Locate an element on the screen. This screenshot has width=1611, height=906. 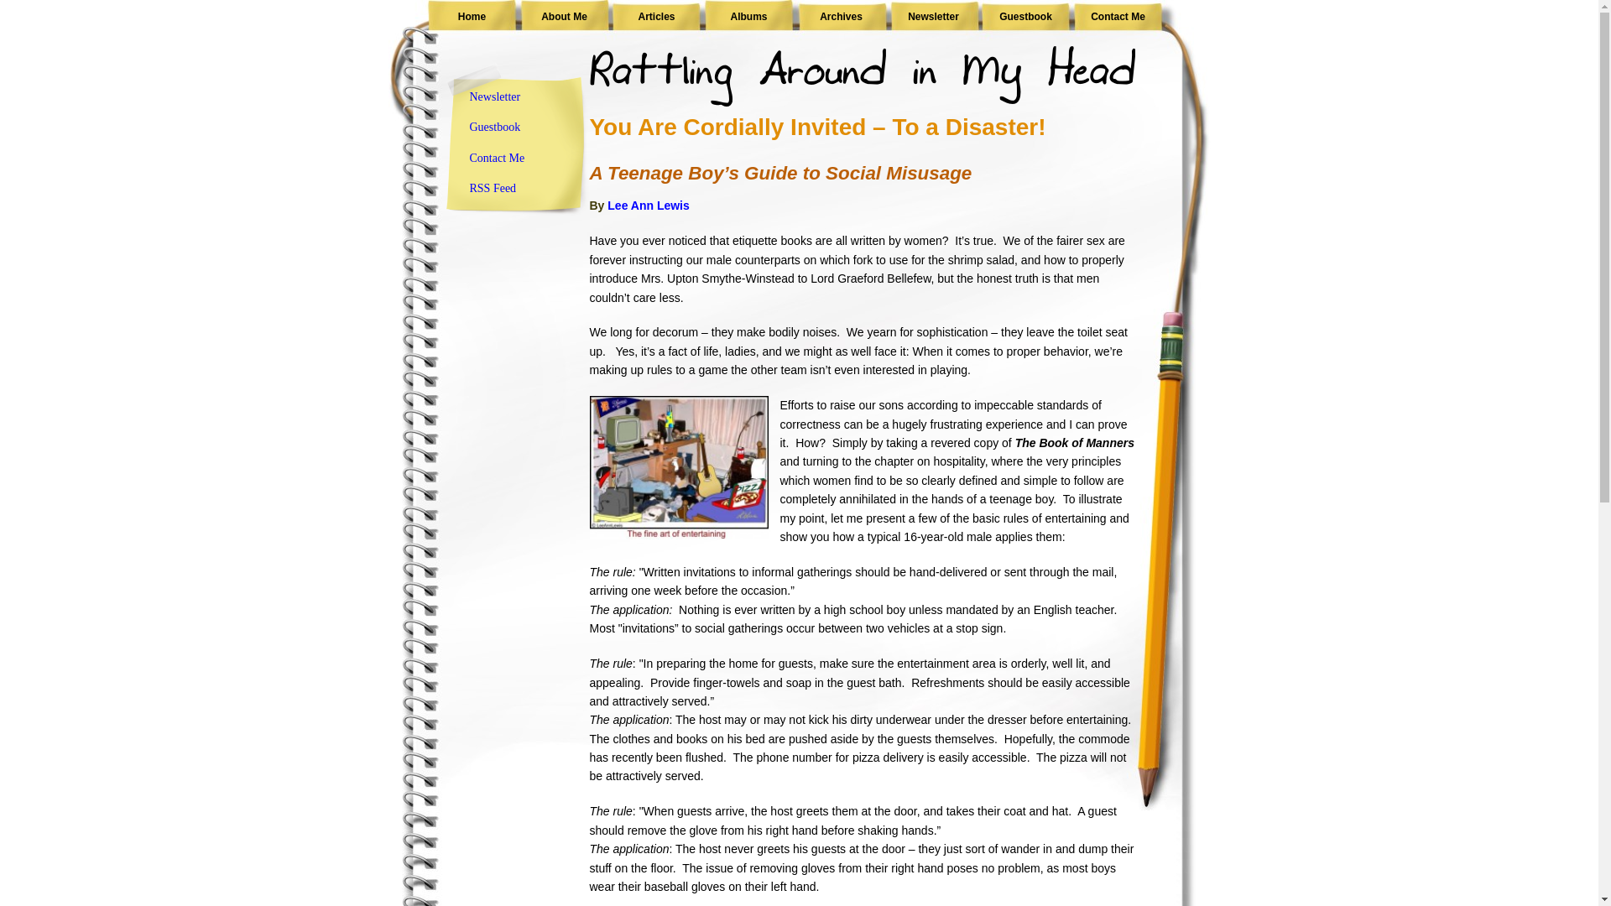
About Me is located at coordinates (564, 17).